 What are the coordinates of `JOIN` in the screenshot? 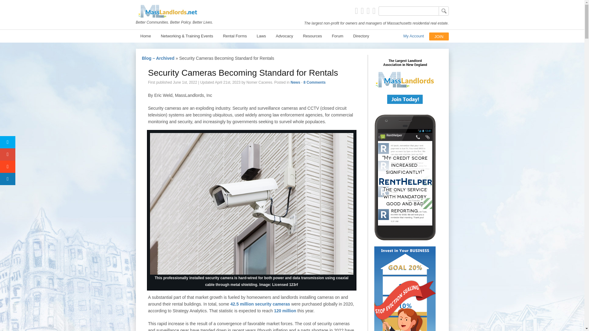 It's located at (439, 37).